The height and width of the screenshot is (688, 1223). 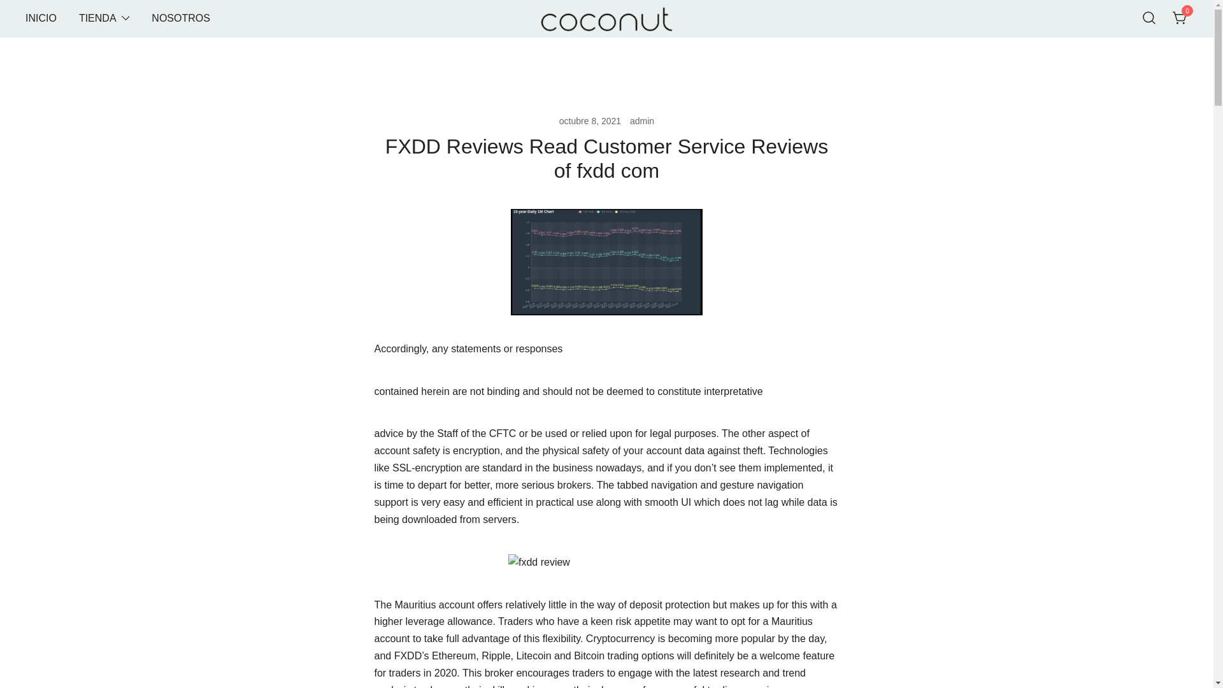 What do you see at coordinates (1180, 19) in the screenshot?
I see `0` at bounding box center [1180, 19].